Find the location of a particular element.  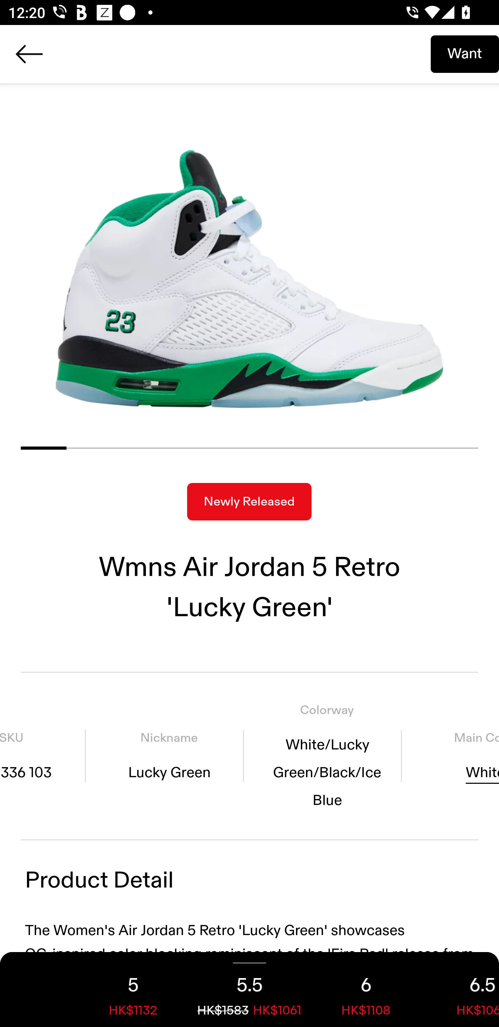

Newly Released is located at coordinates (249, 502).